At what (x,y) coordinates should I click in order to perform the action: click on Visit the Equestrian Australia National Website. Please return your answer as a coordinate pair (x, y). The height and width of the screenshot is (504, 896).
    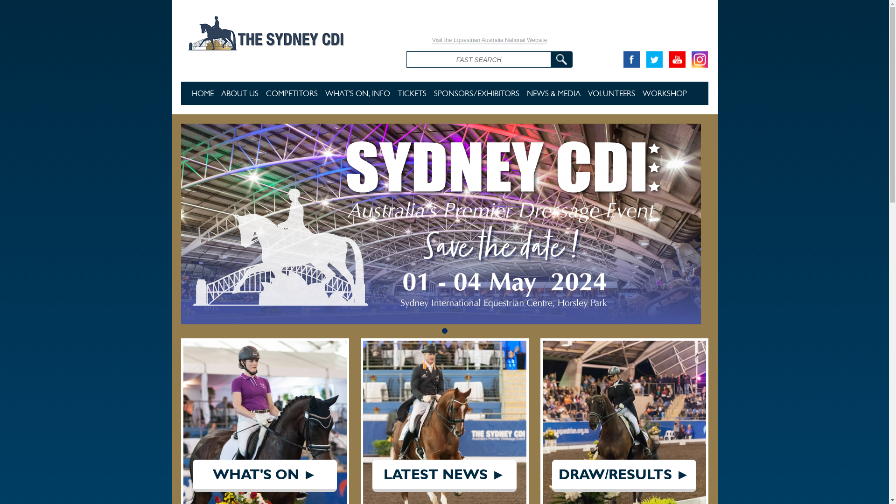
    Looking at the image, I should click on (490, 41).